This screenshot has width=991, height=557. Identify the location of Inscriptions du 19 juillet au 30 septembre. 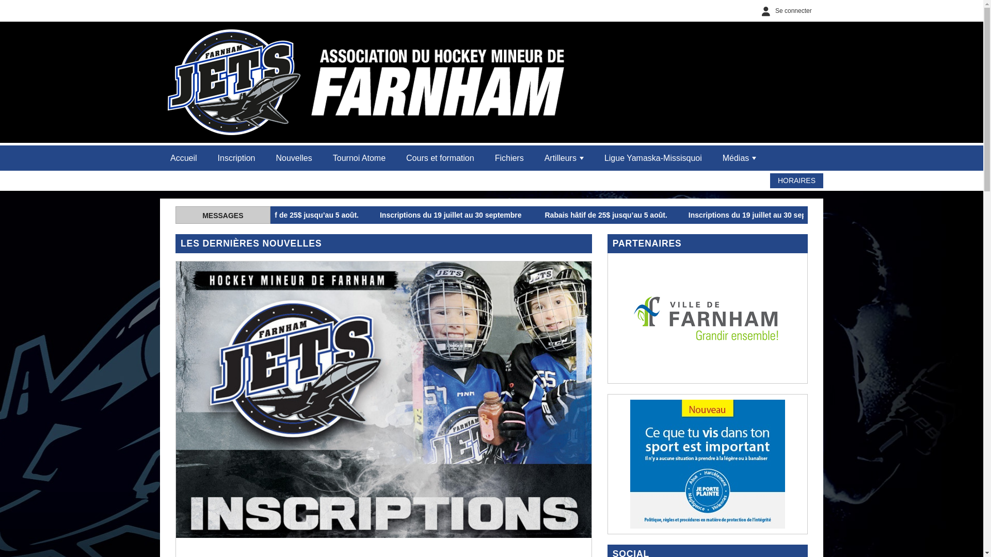
(556, 215).